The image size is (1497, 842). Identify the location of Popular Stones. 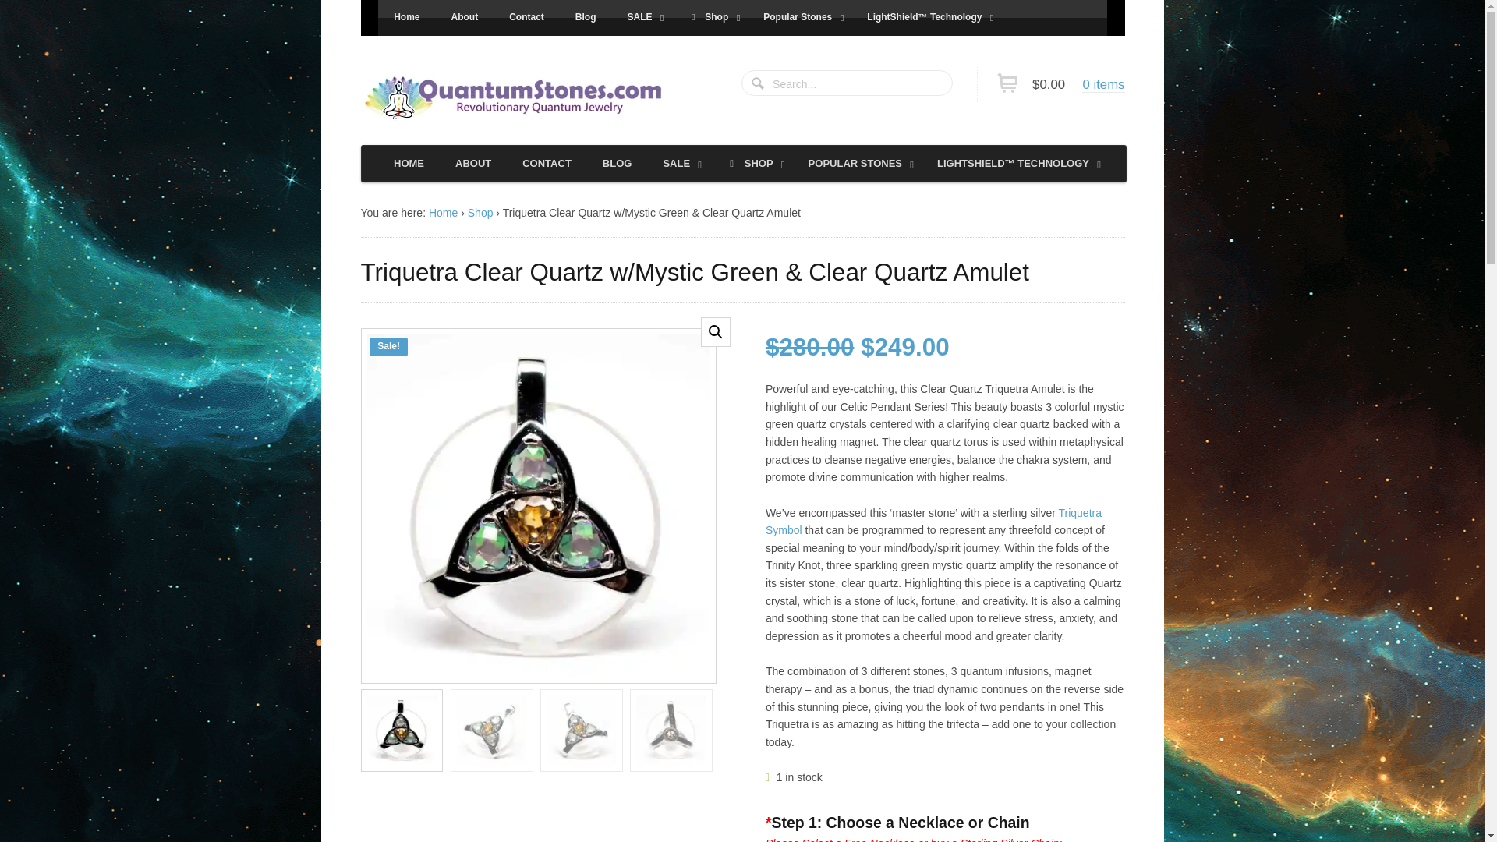
(799, 18).